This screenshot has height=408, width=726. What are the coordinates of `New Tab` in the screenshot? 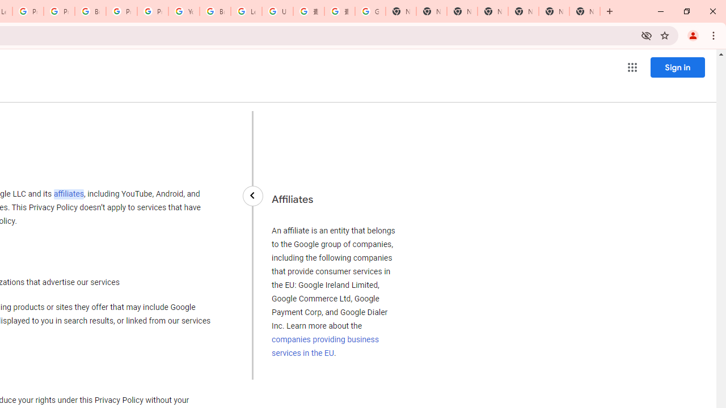 It's located at (584, 11).